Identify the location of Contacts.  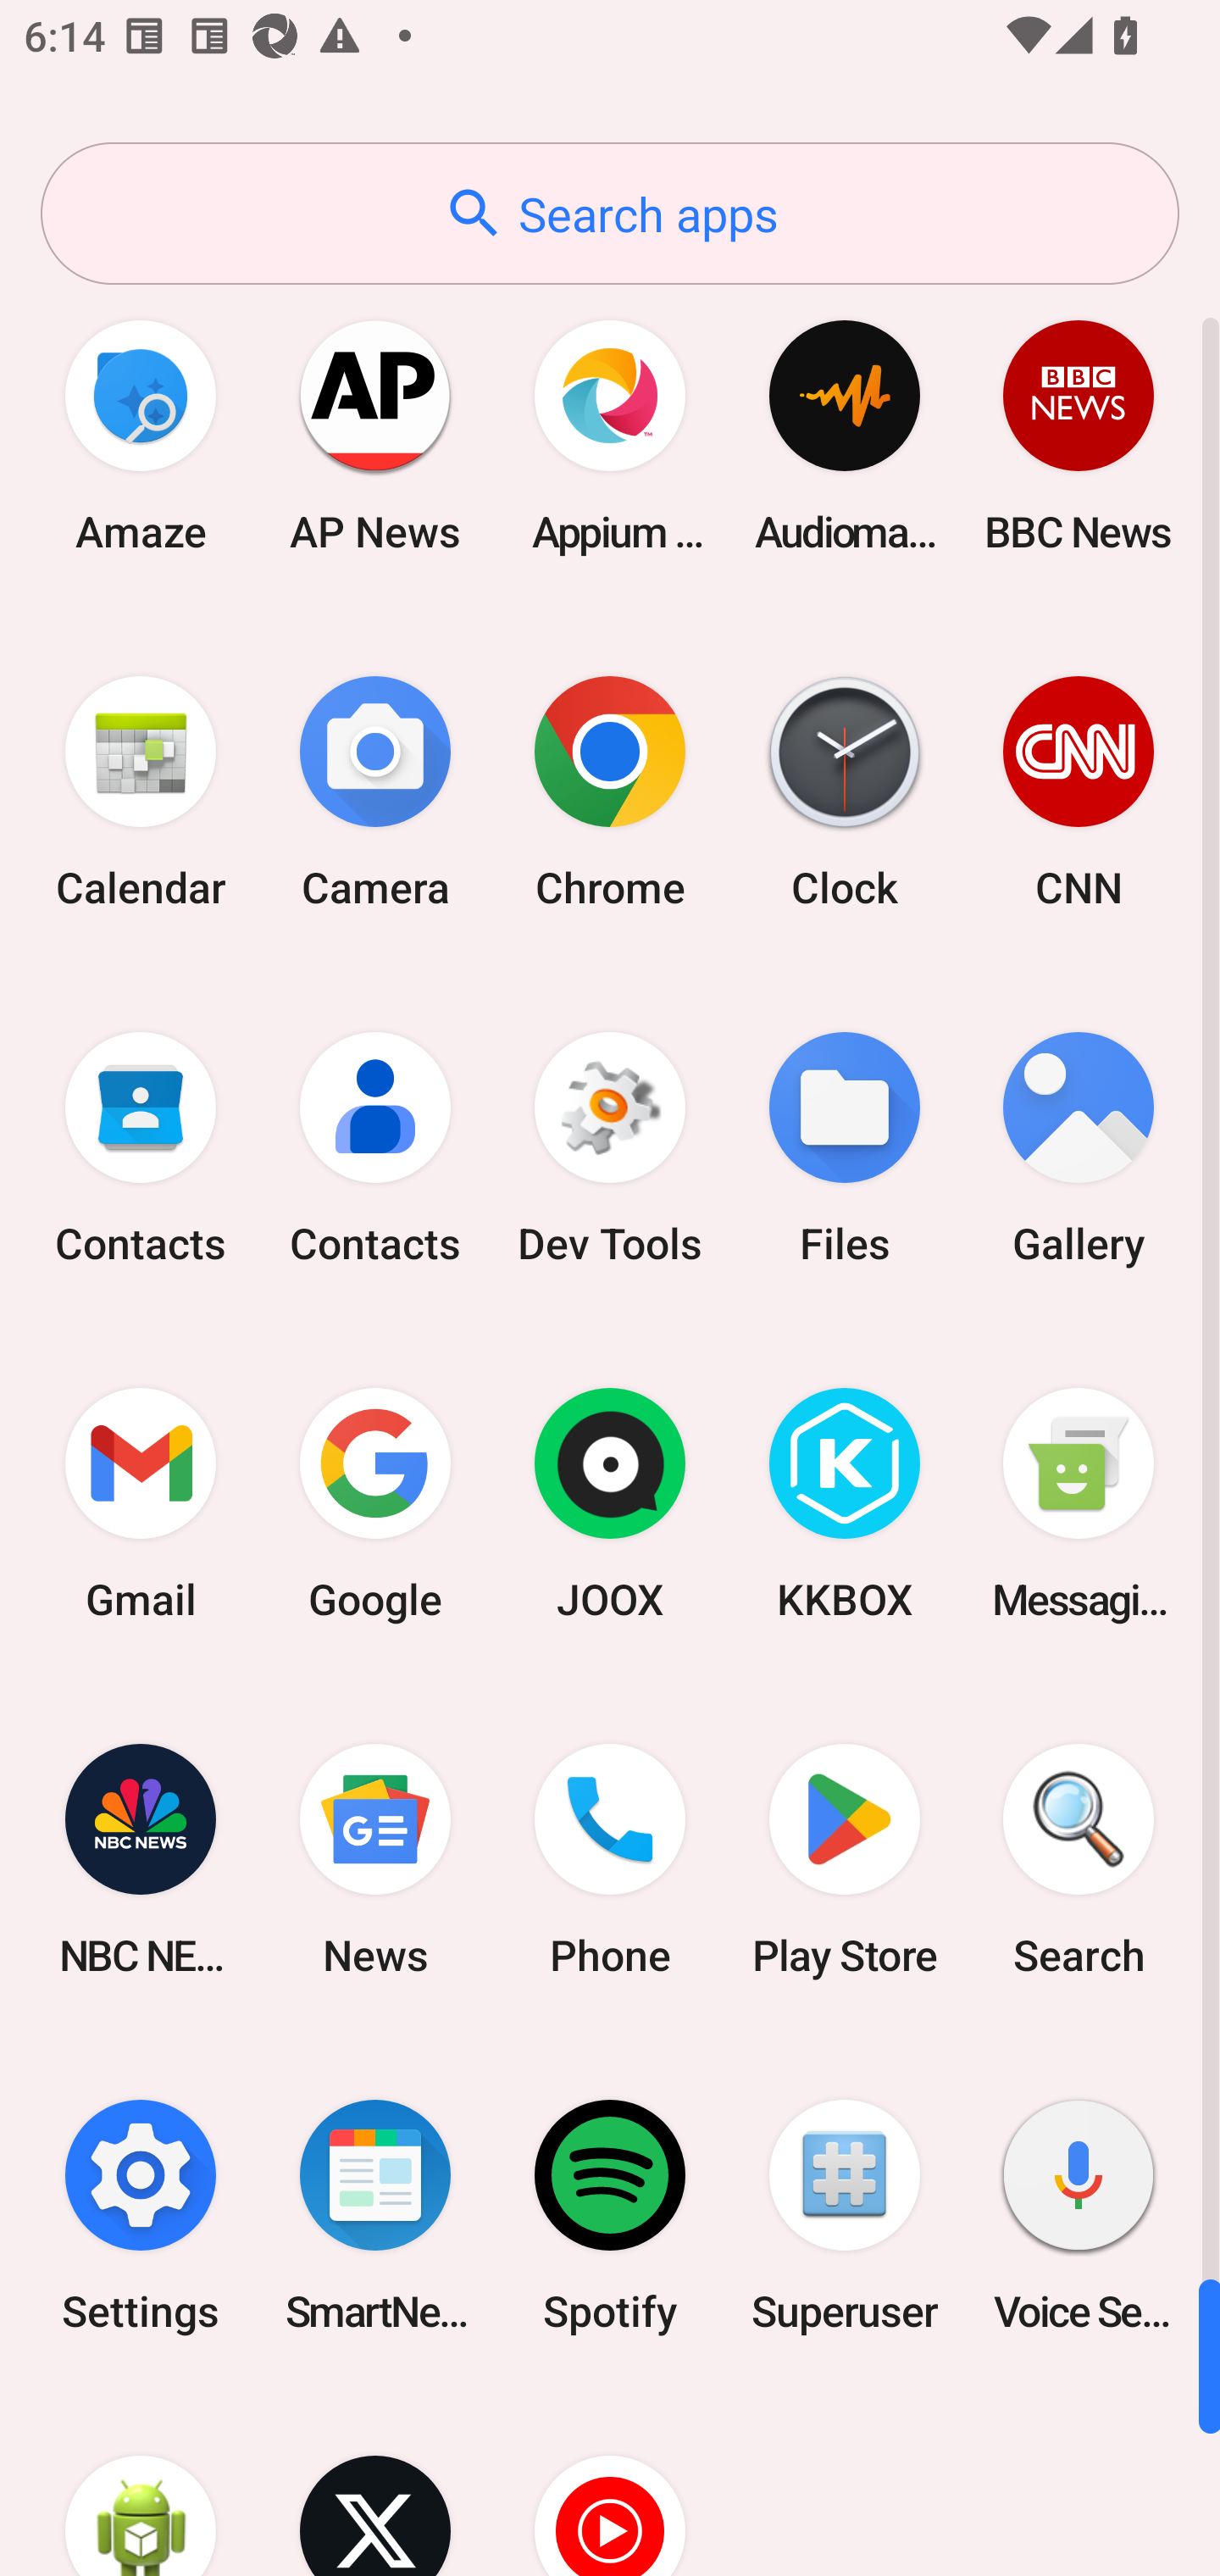
(375, 1149).